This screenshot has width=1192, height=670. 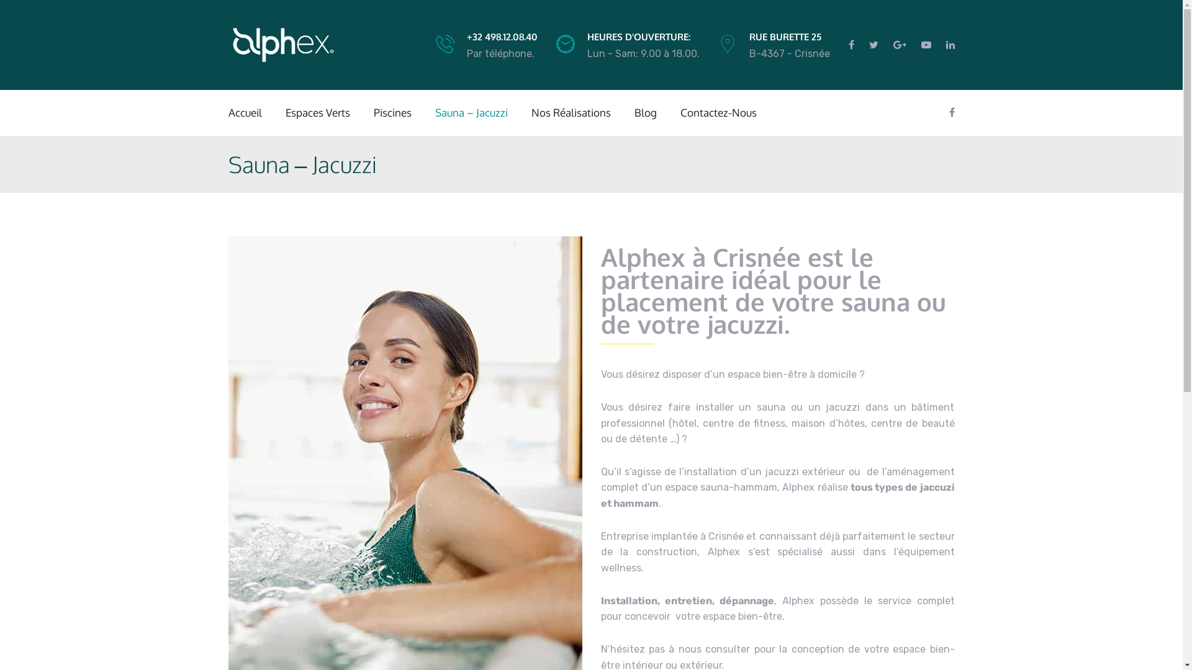 I want to click on Espaces Verts, so click(x=318, y=113).